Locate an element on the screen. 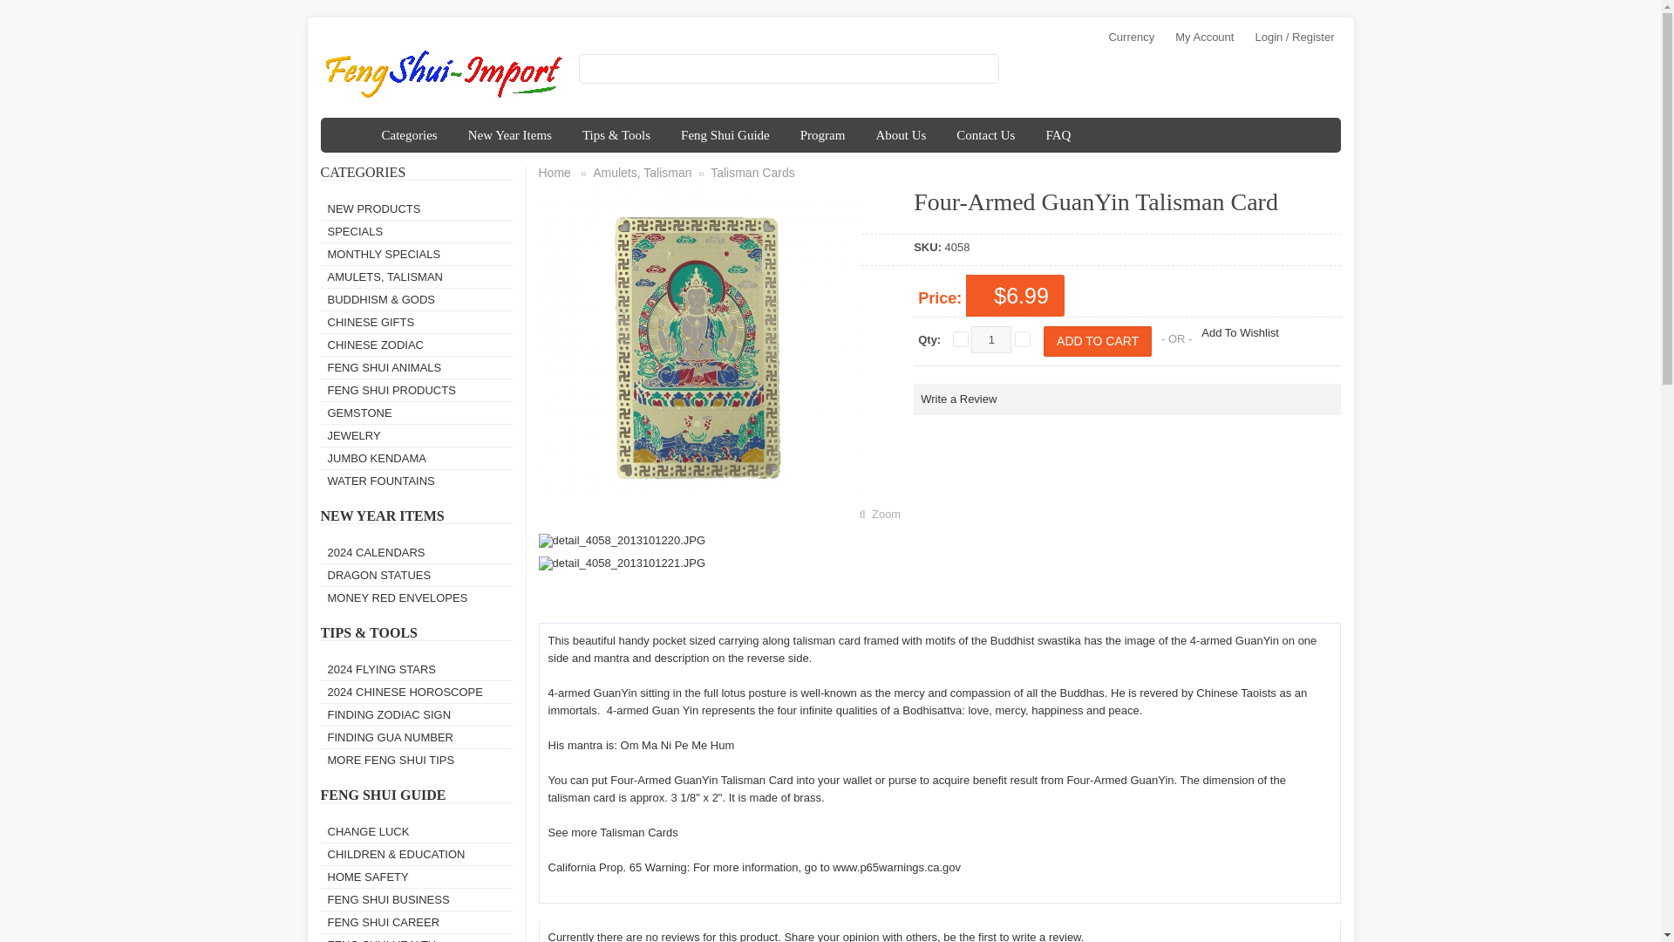 Image resolution: width=1674 pixels, height=942 pixels. Home is located at coordinates (347, 134).